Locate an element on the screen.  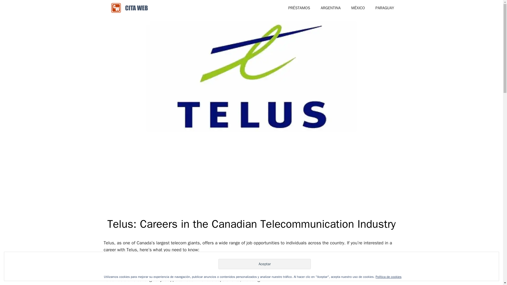
ARGENTINA is located at coordinates (331, 8).